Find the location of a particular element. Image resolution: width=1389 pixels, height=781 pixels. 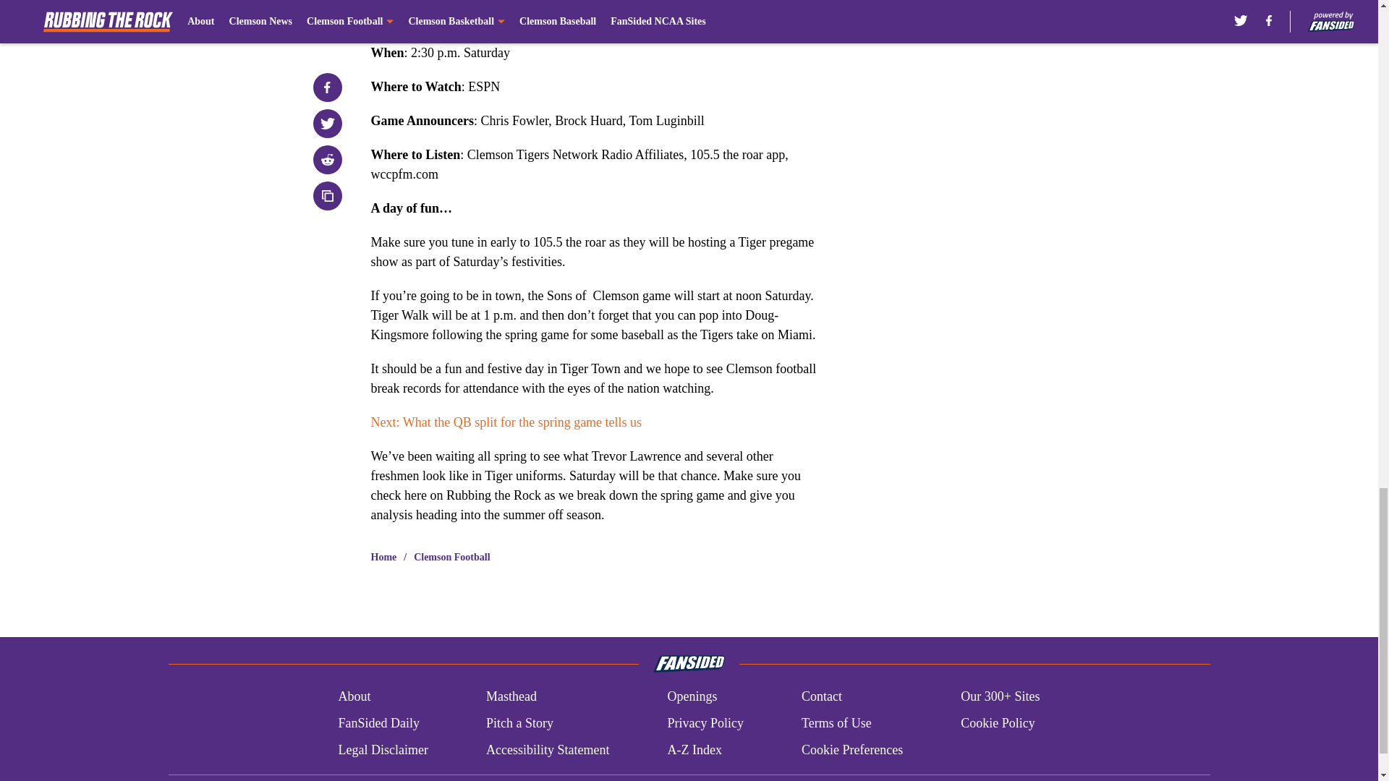

FanSided Daily is located at coordinates (378, 723).